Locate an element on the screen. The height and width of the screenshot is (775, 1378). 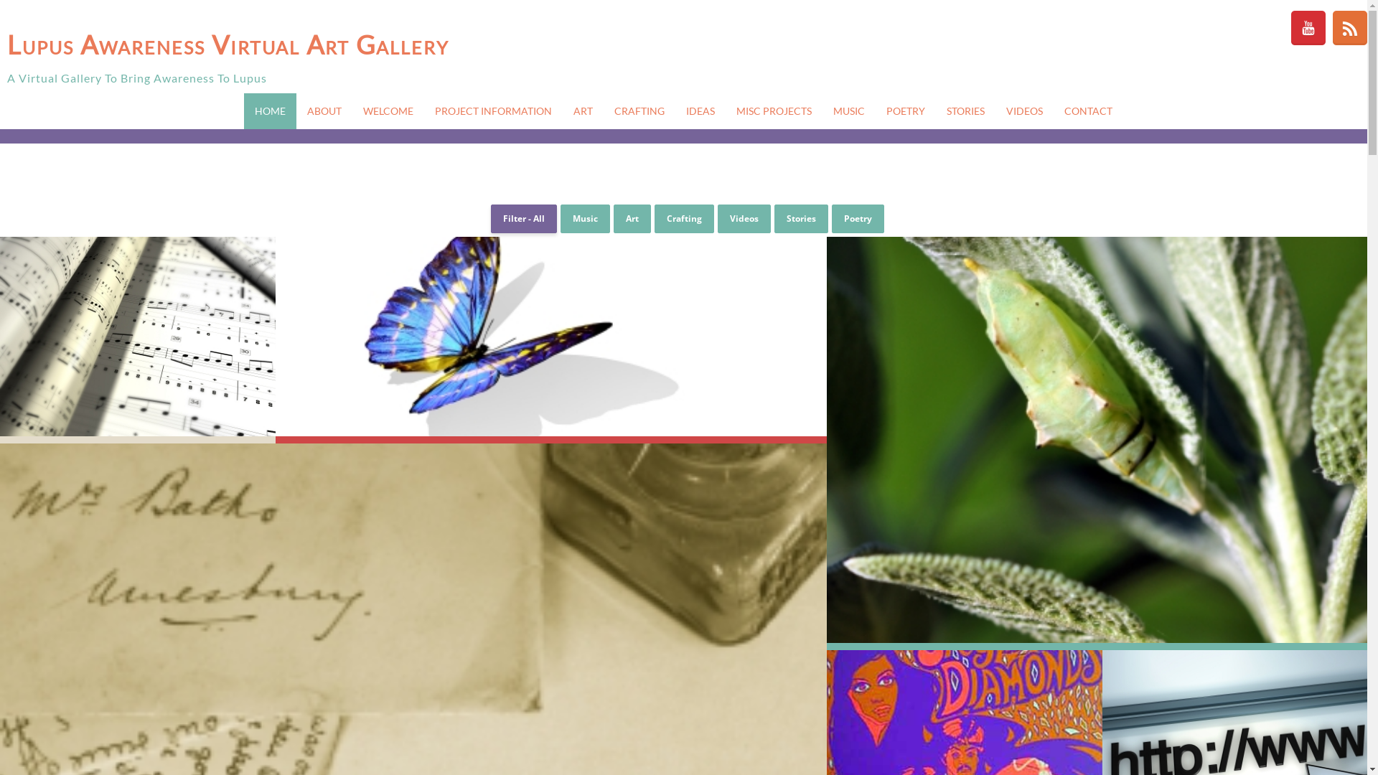
WELCOME is located at coordinates (388, 111).